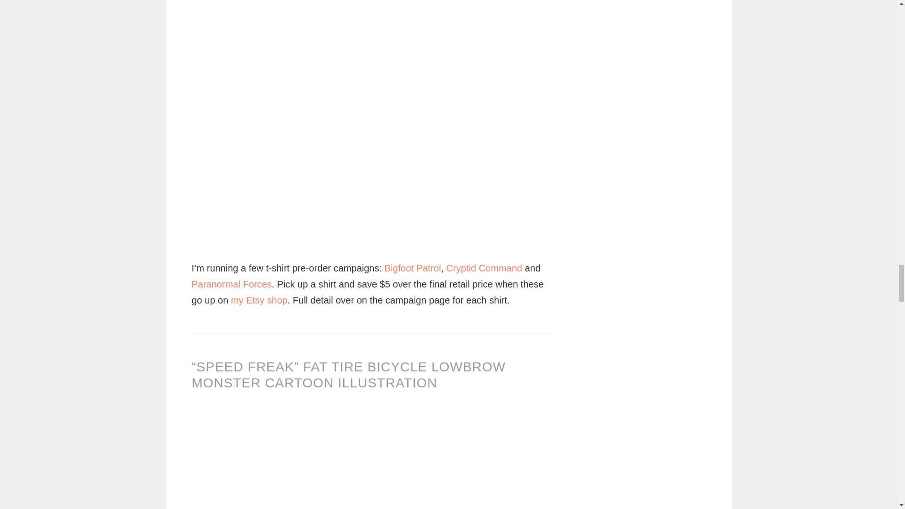 This screenshot has width=905, height=509. What do you see at coordinates (484, 268) in the screenshot?
I see `Cryptid Command` at bounding box center [484, 268].